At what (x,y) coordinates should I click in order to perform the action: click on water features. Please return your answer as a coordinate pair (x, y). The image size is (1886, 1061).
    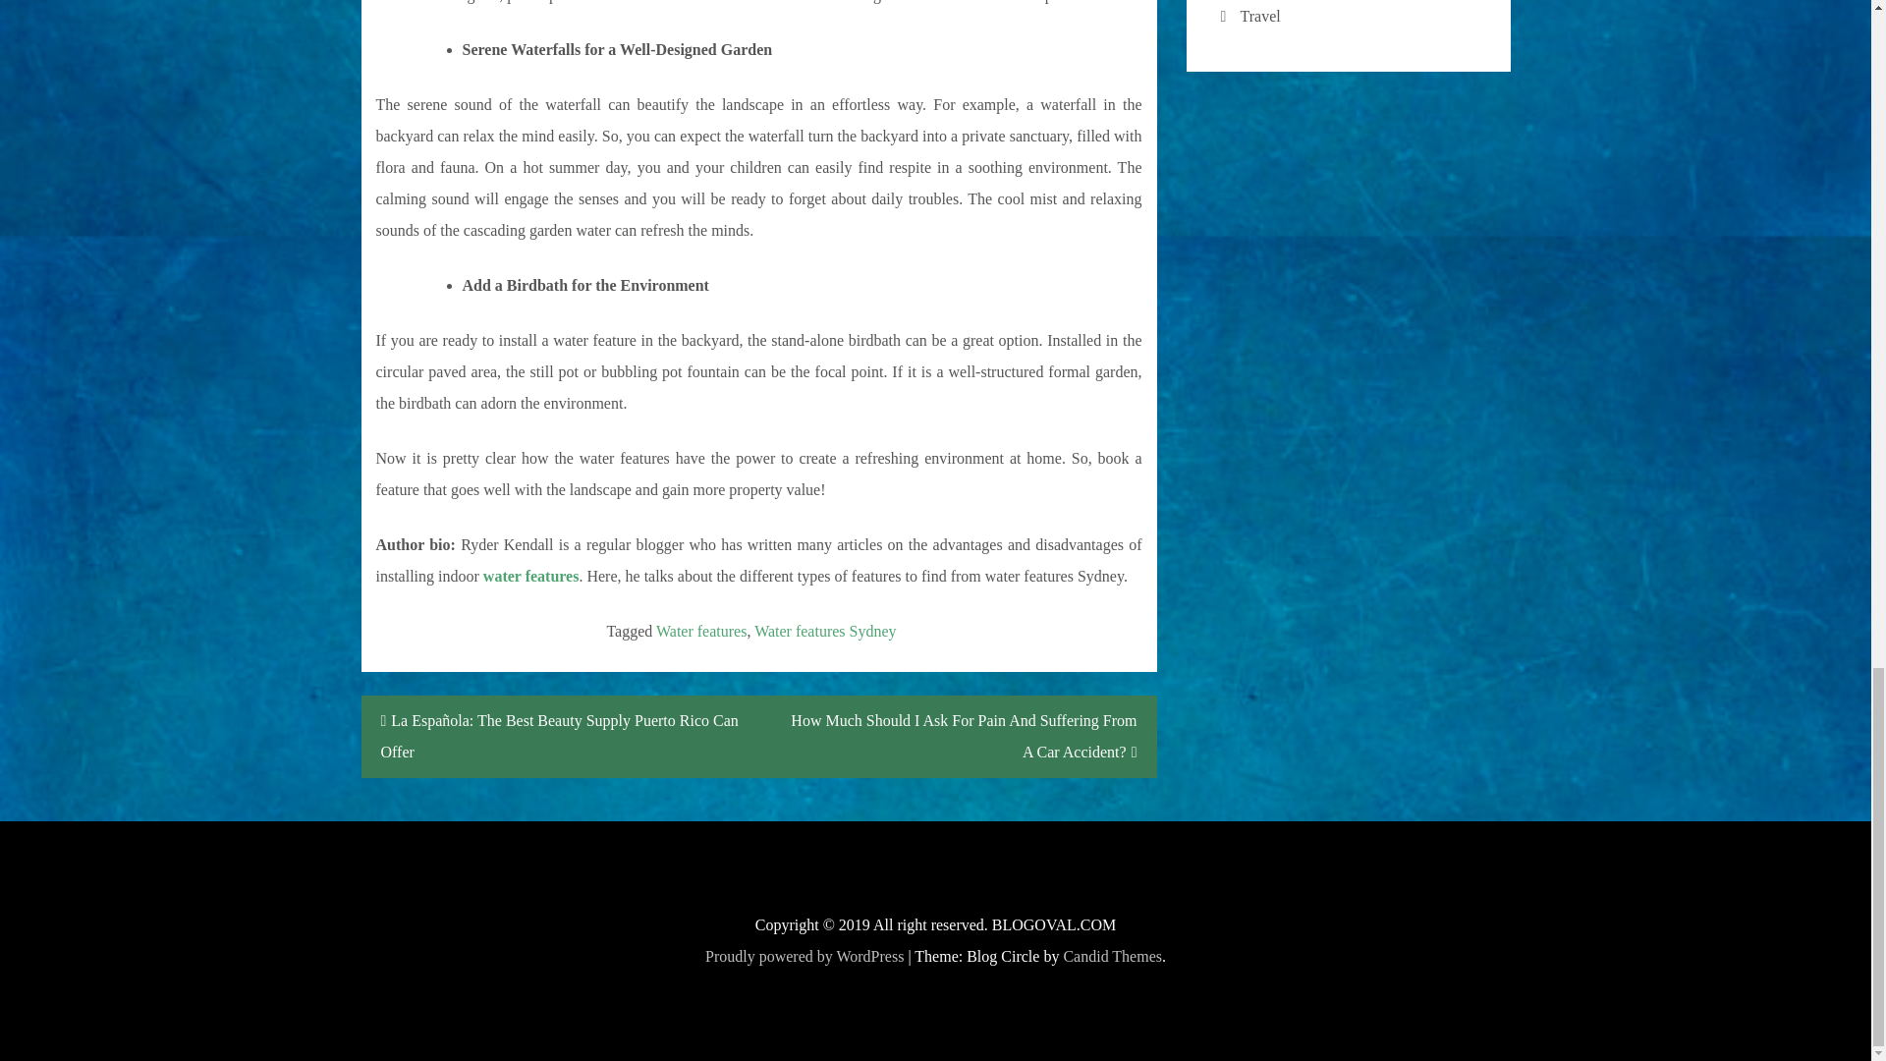
    Looking at the image, I should click on (530, 576).